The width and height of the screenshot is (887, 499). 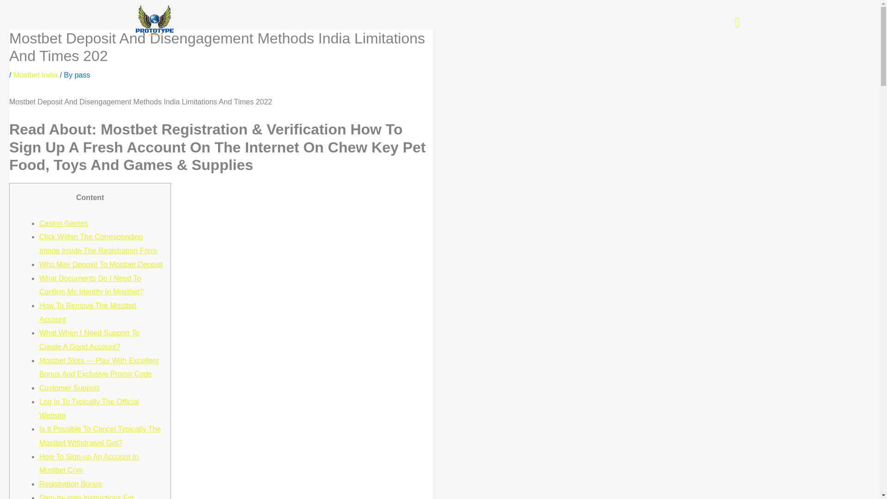 I want to click on Registration Bonus, so click(x=70, y=484).